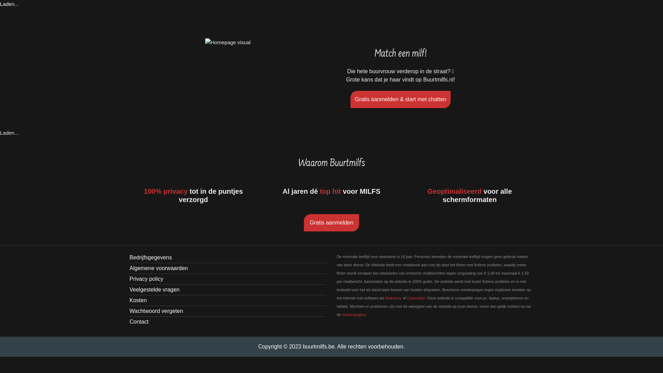 The height and width of the screenshot is (373, 663). What do you see at coordinates (228, 300) in the screenshot?
I see `Kosten` at bounding box center [228, 300].